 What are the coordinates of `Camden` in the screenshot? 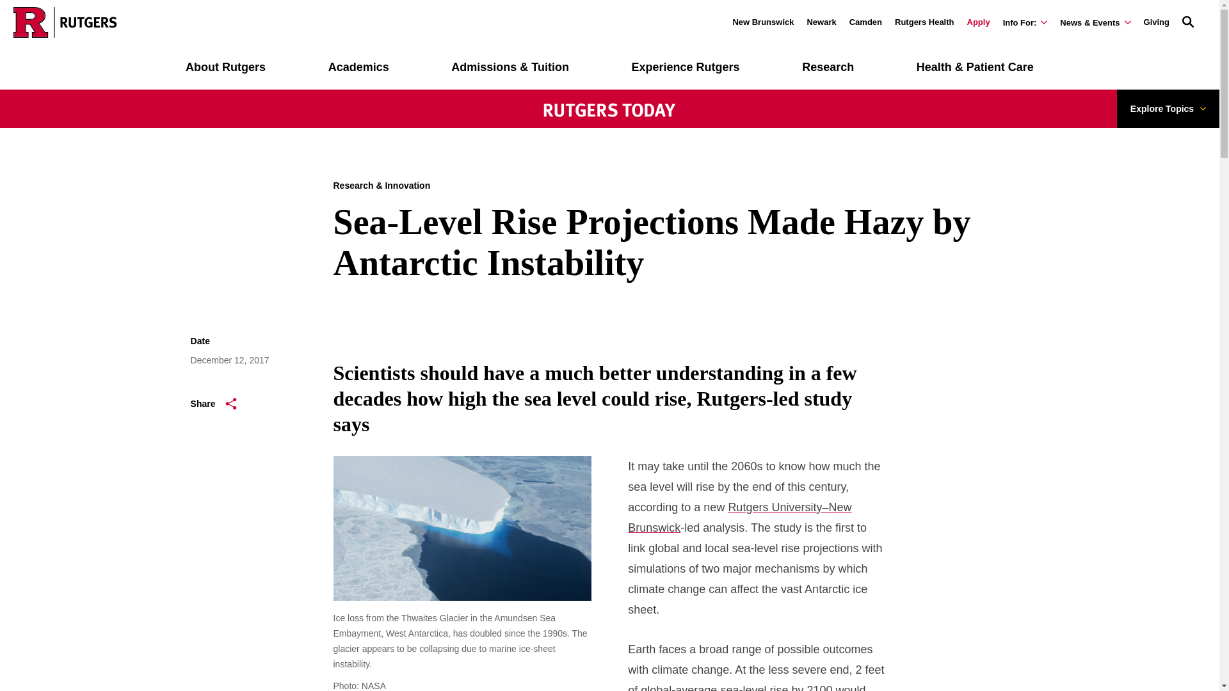 It's located at (865, 22).